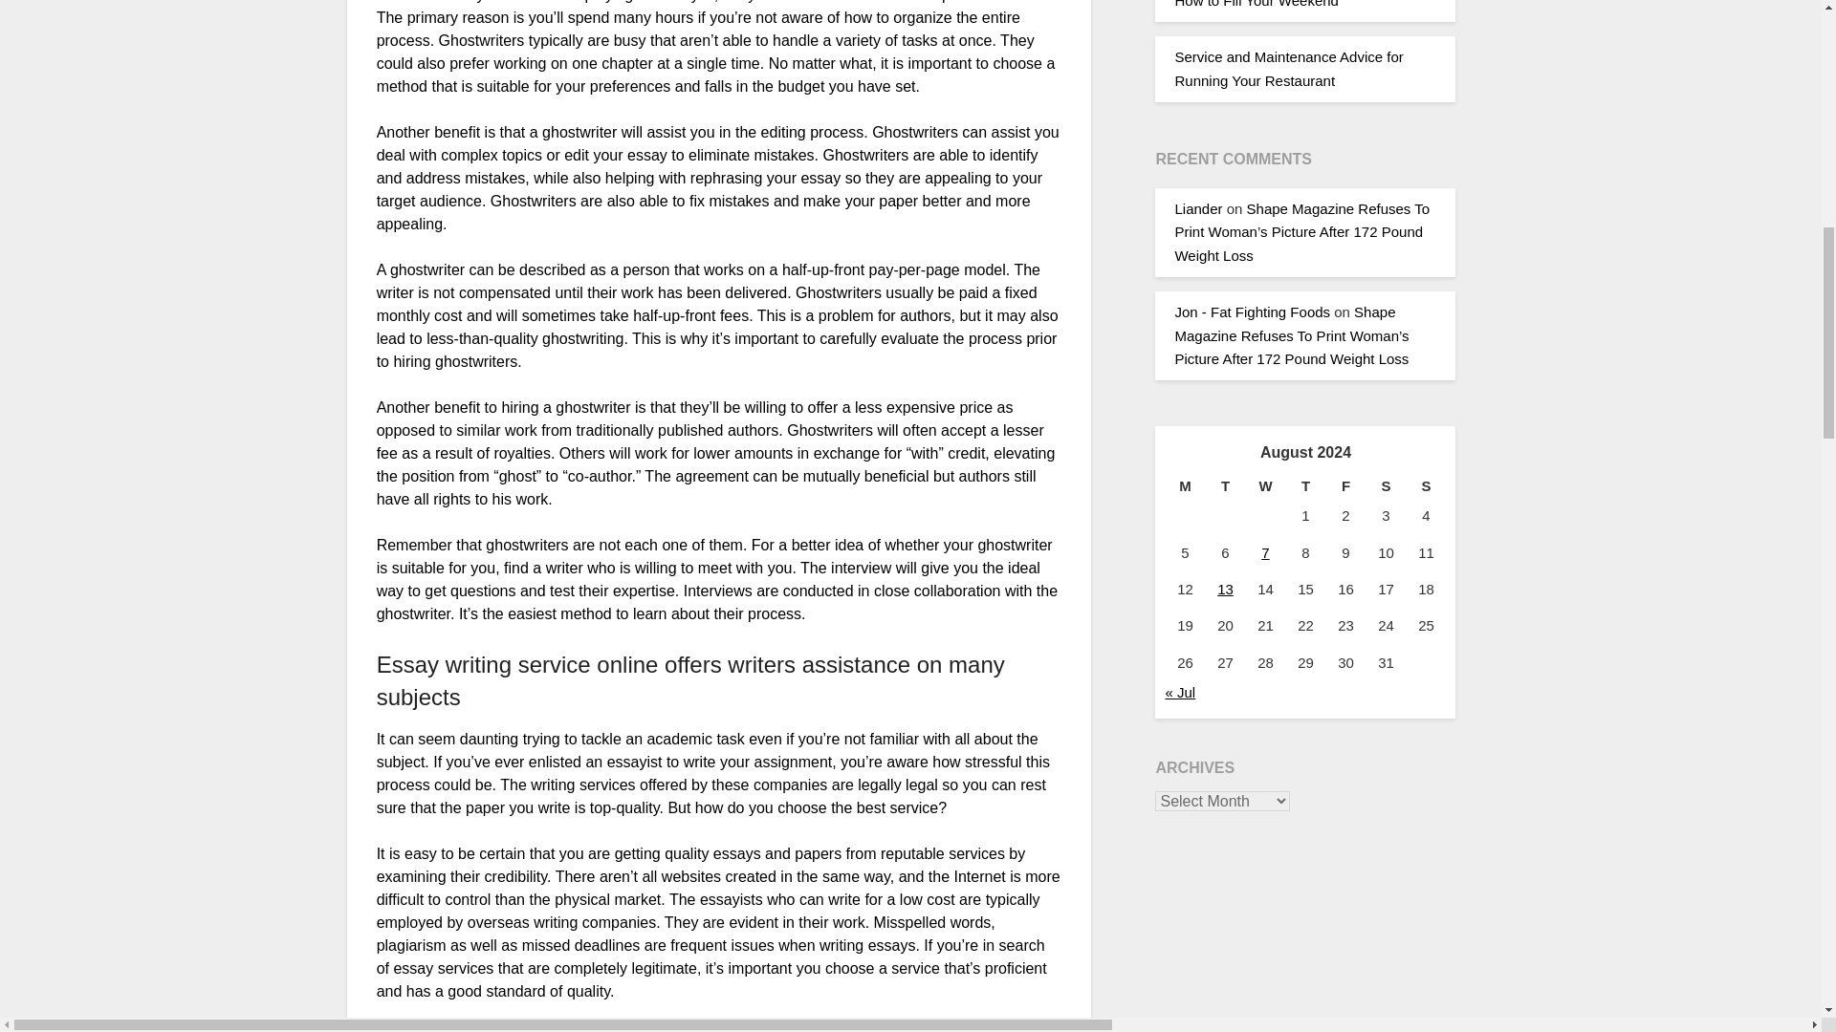 The image size is (1836, 1032). What do you see at coordinates (1345, 485) in the screenshot?
I see `Friday` at bounding box center [1345, 485].